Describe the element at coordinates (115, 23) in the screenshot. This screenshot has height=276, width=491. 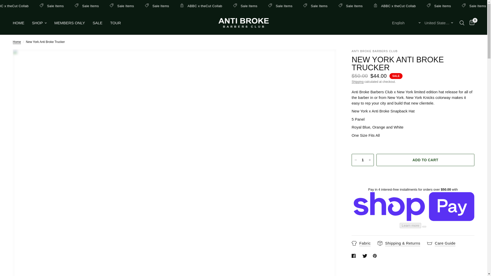
I see `TOUR` at that location.